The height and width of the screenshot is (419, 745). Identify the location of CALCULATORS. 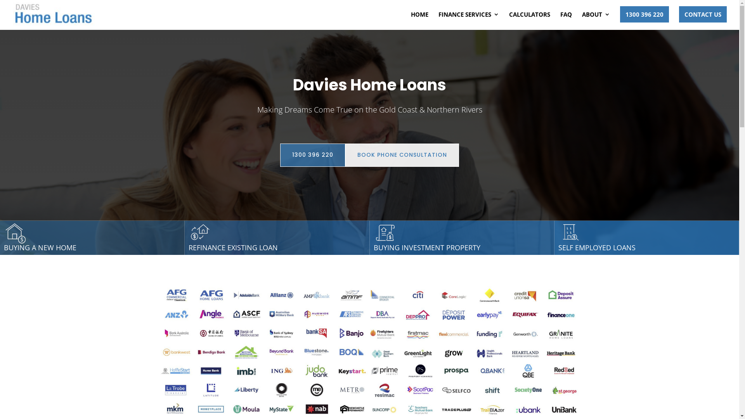
(530, 21).